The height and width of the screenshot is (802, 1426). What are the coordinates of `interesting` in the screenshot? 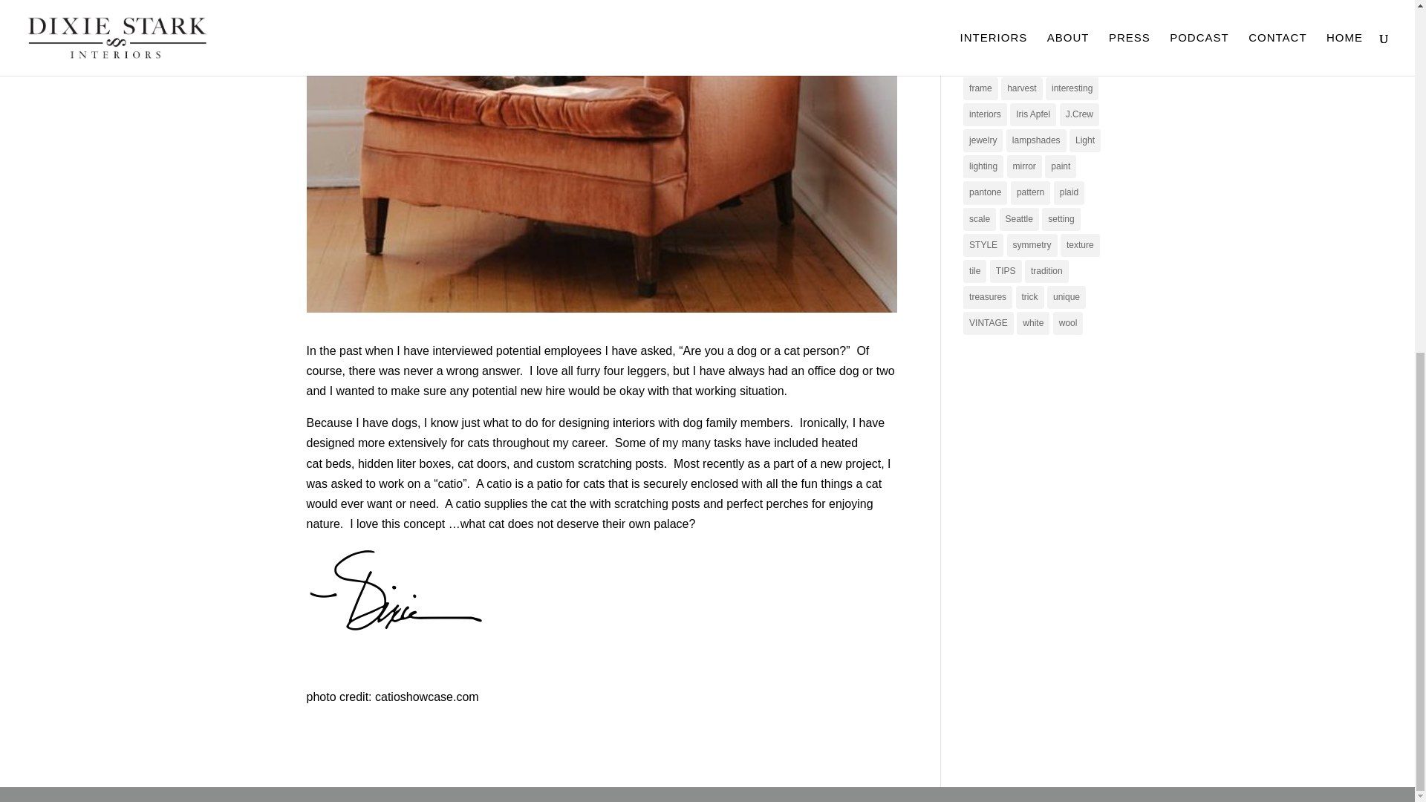 It's located at (1071, 88).